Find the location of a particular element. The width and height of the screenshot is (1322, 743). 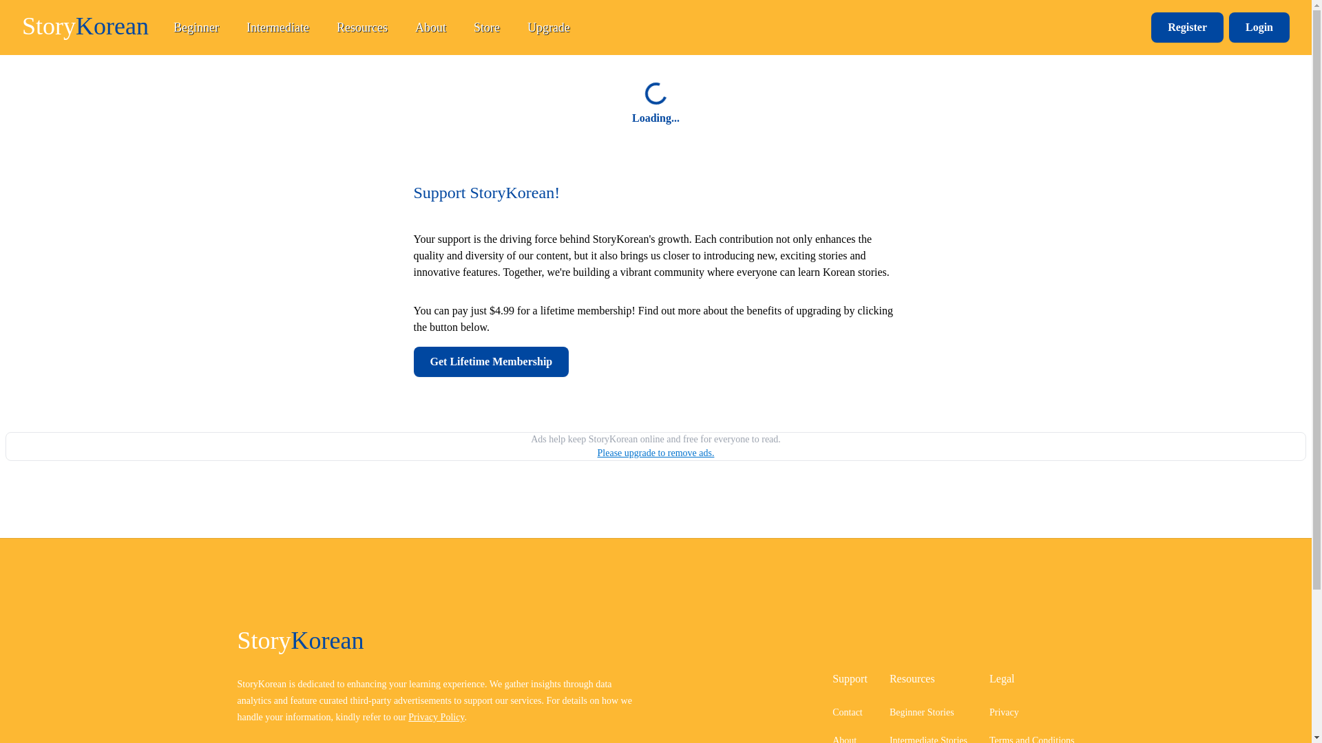

Beginner is located at coordinates (196, 28).